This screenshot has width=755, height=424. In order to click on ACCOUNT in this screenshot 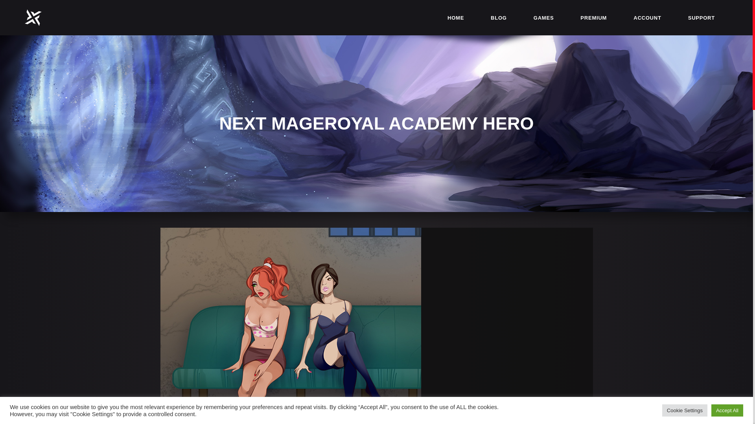, I will do `click(647, 17)`.